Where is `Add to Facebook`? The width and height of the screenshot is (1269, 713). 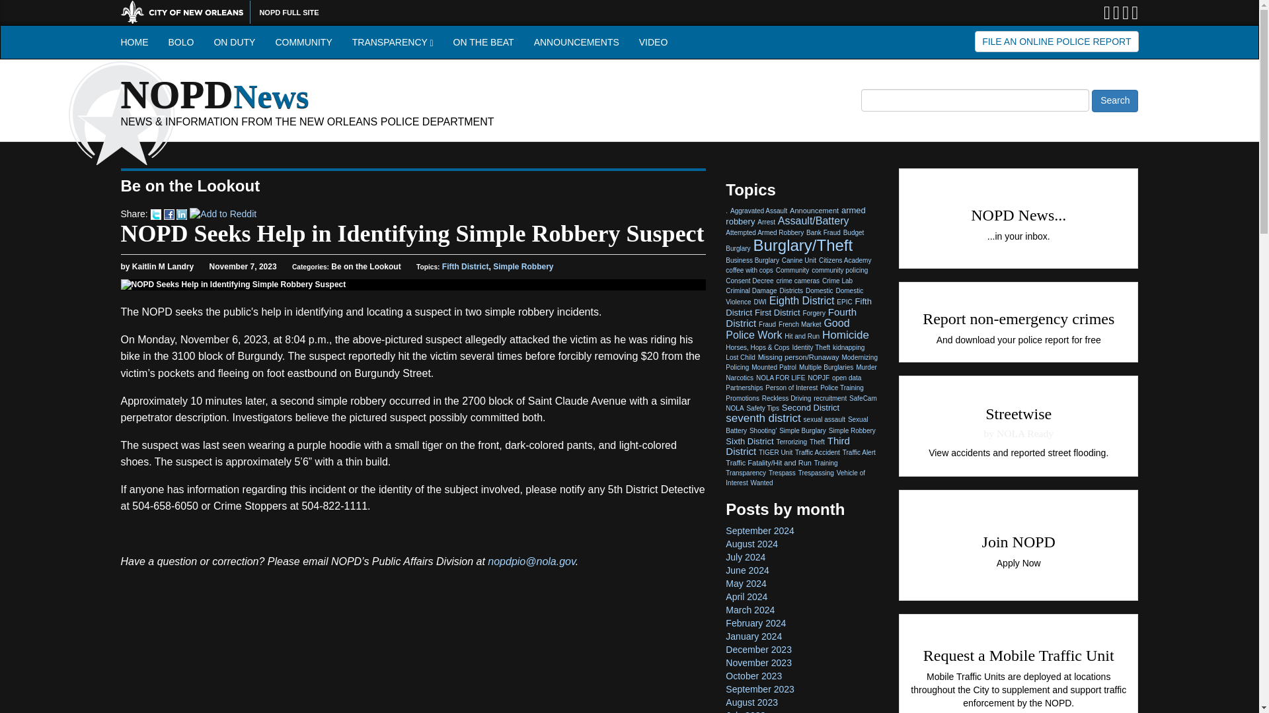 Add to Facebook is located at coordinates (169, 214).